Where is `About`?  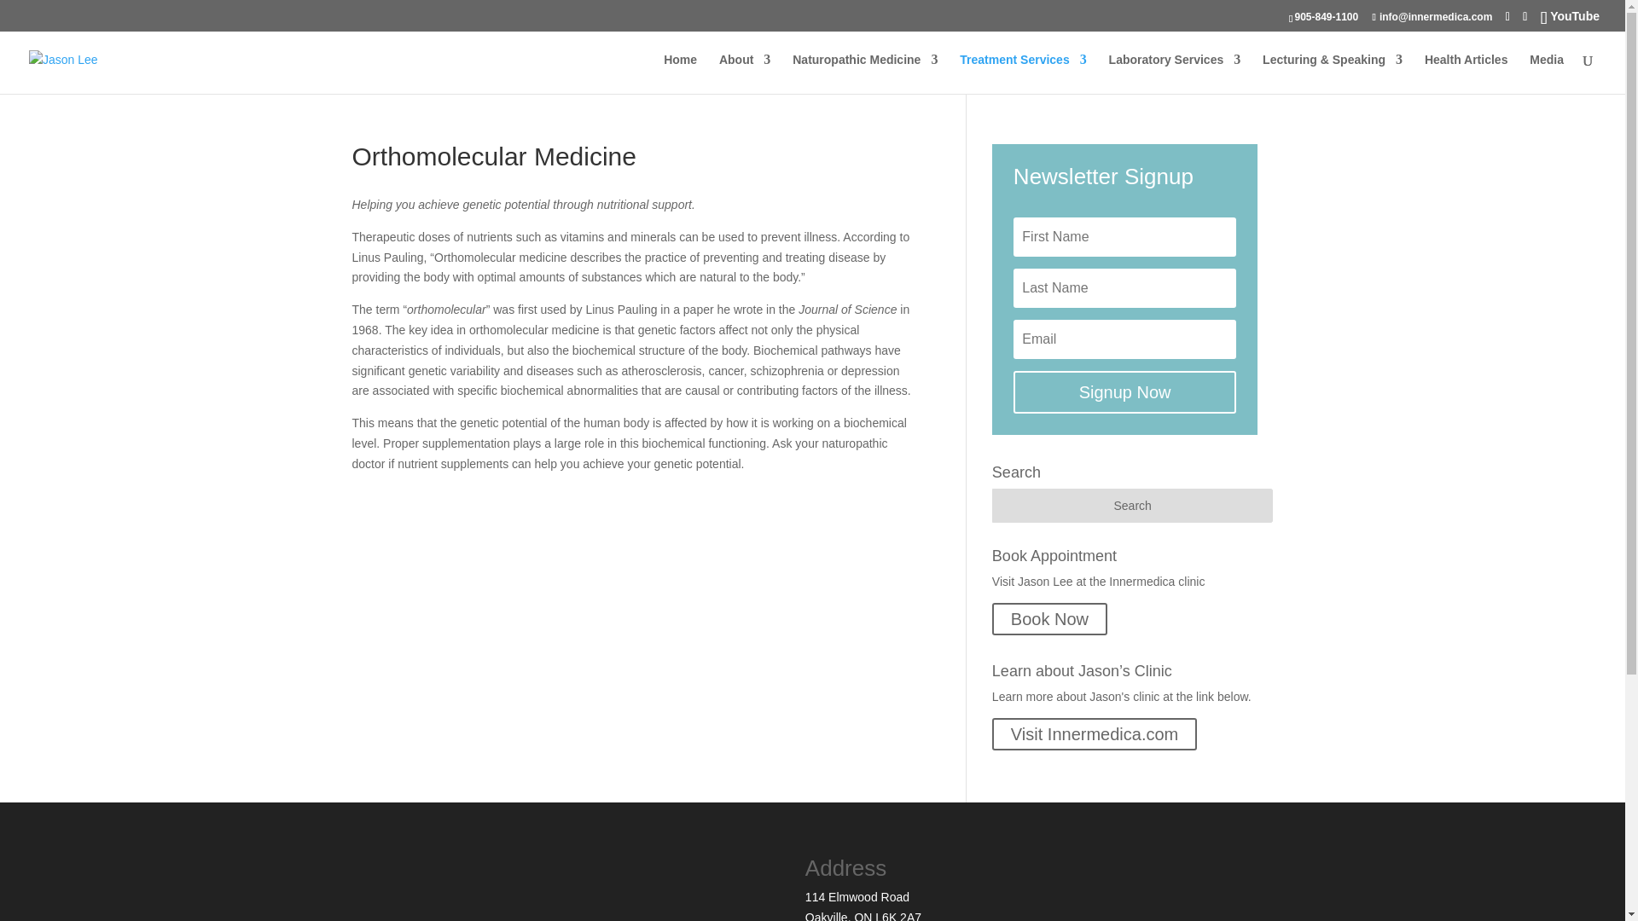 About is located at coordinates (744, 73).